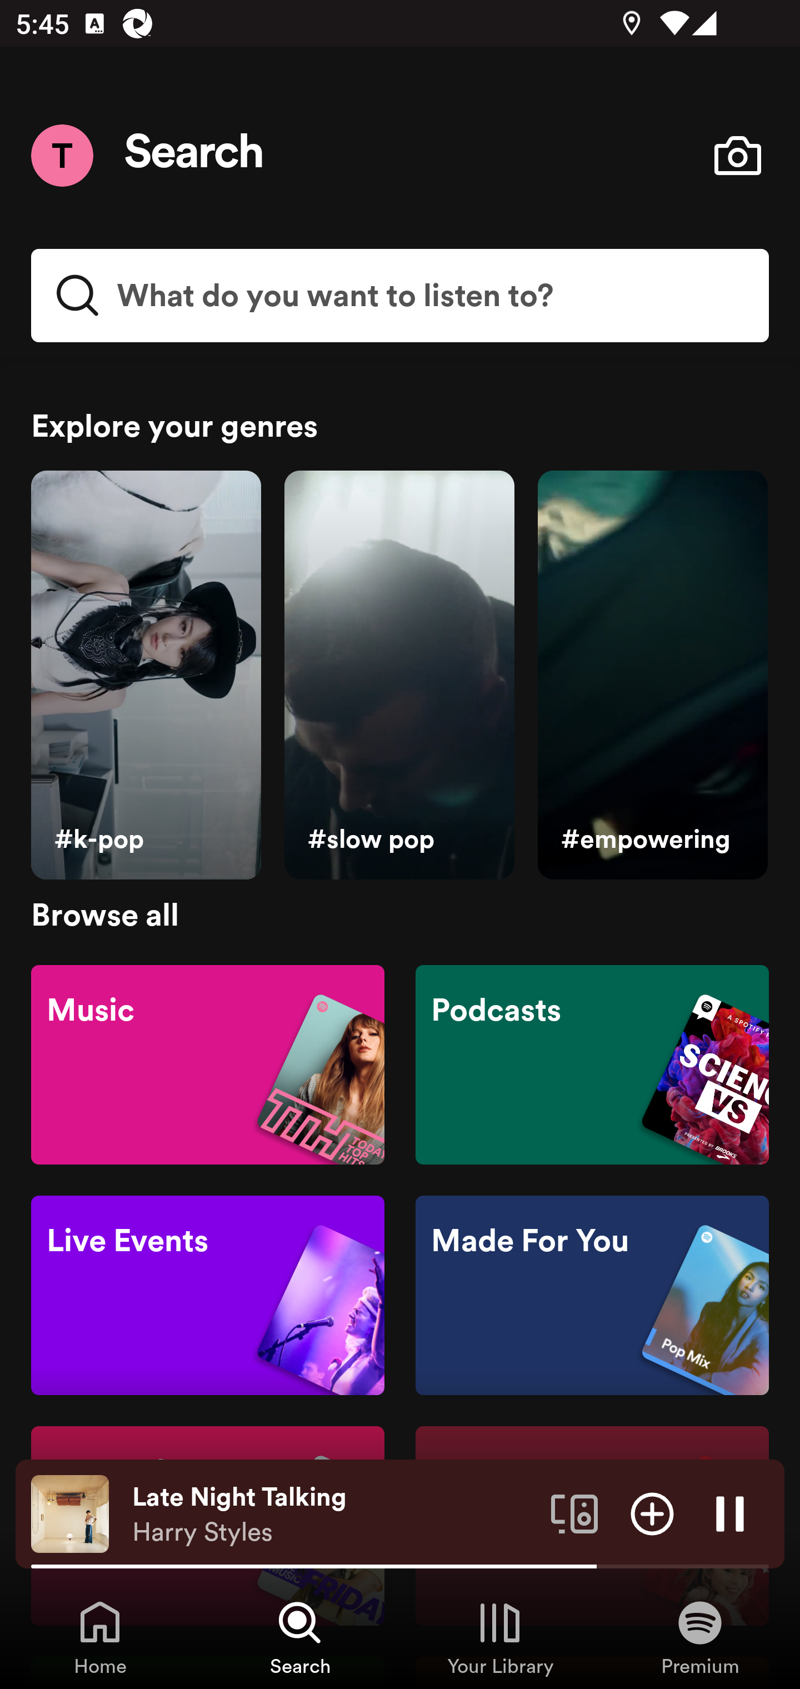 The image size is (800, 1689). I want to click on Open camera, so click(737, 156).